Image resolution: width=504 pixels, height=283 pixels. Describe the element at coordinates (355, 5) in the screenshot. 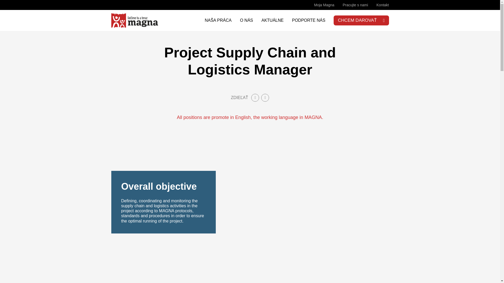

I see `Pracujte s nami` at that location.